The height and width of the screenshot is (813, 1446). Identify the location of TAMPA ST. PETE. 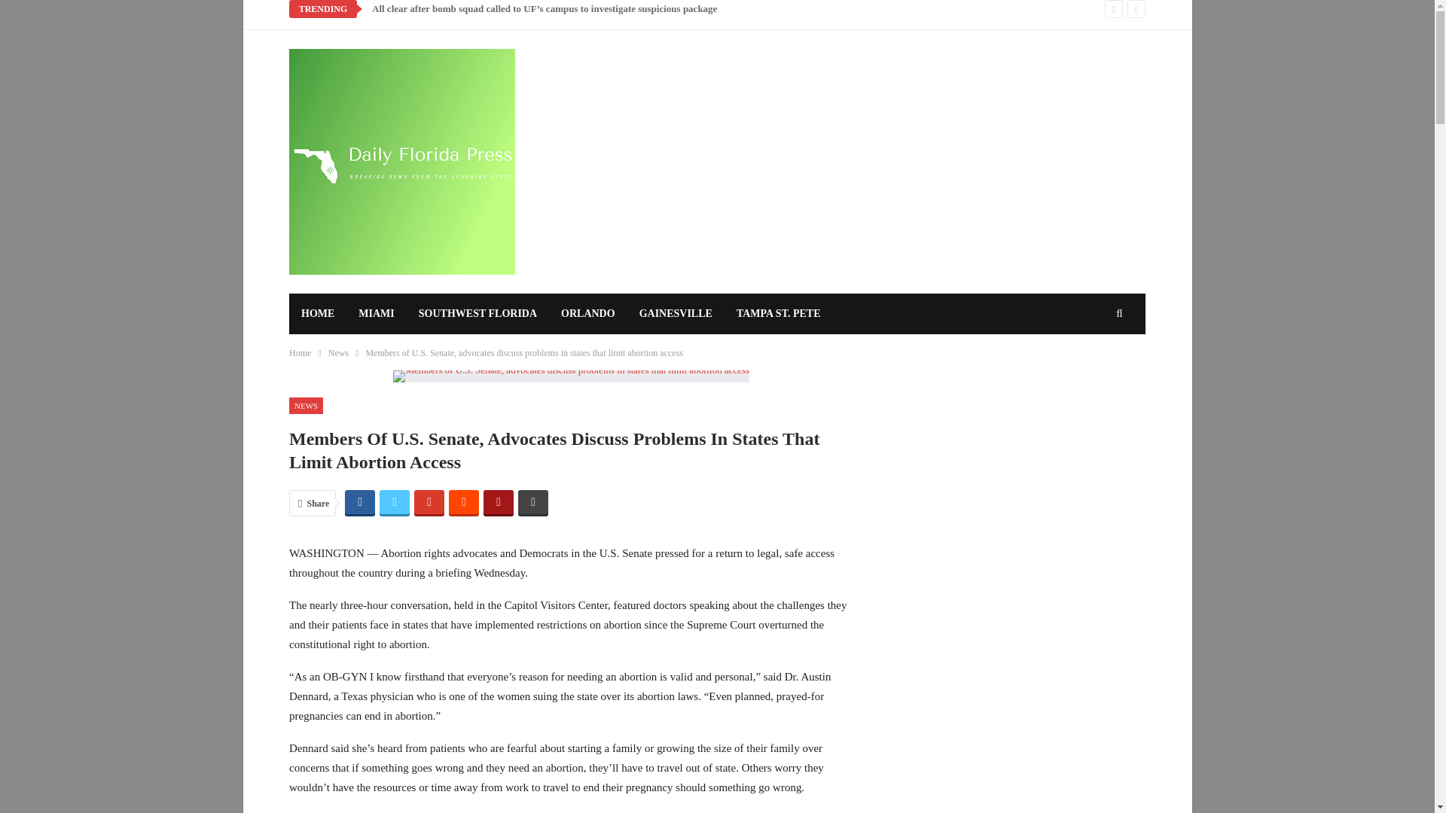
(778, 313).